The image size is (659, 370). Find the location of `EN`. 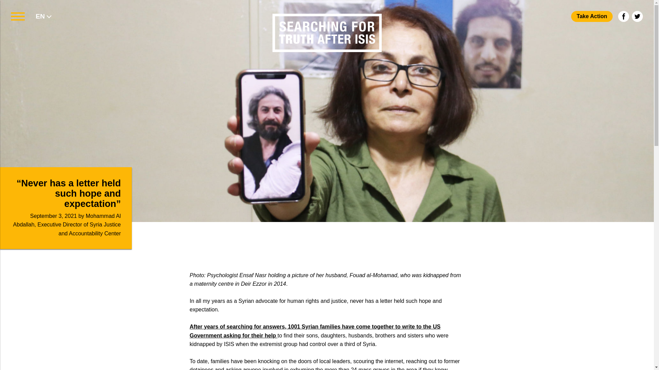

EN is located at coordinates (40, 16).